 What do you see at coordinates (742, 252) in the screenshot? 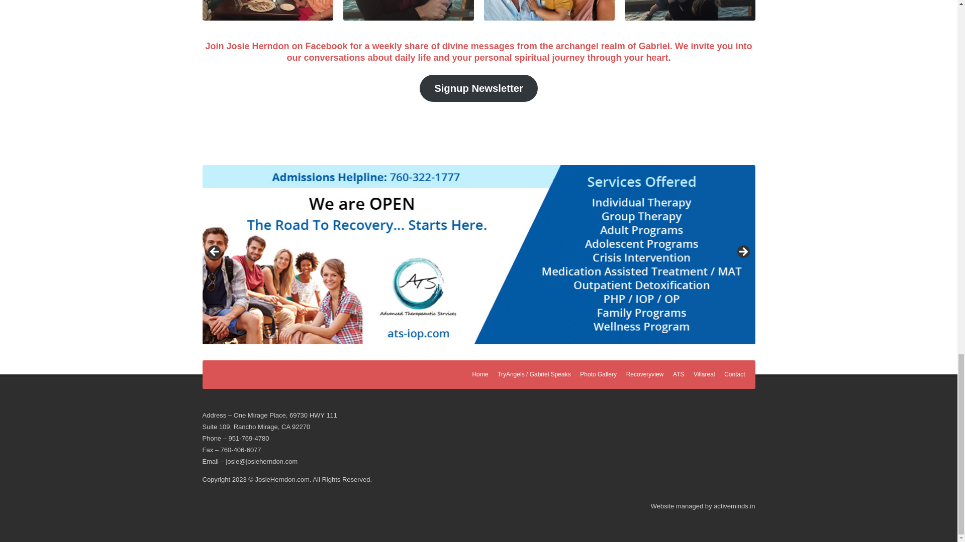
I see `Next` at bounding box center [742, 252].